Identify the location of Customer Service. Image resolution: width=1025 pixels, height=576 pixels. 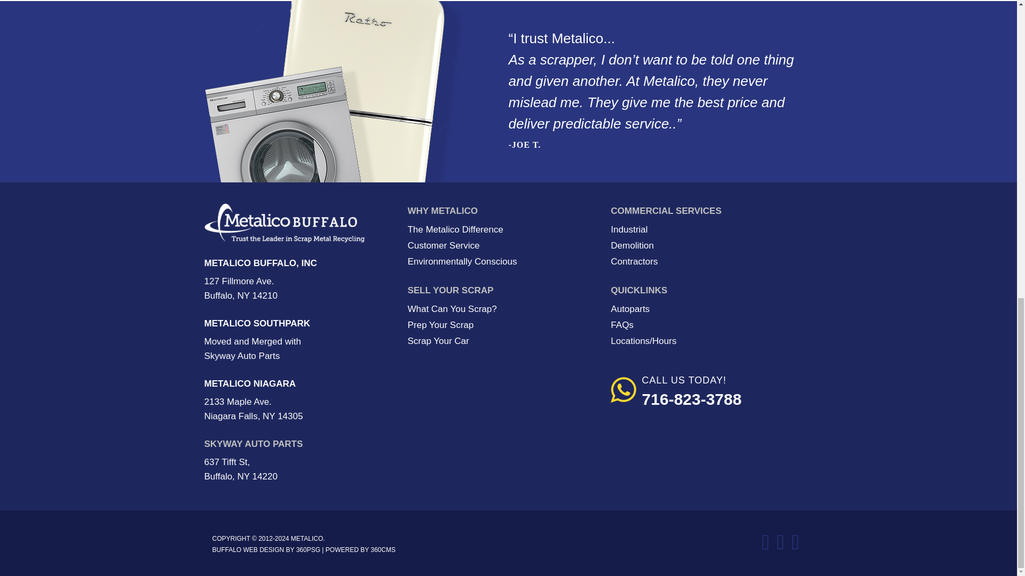
(443, 245).